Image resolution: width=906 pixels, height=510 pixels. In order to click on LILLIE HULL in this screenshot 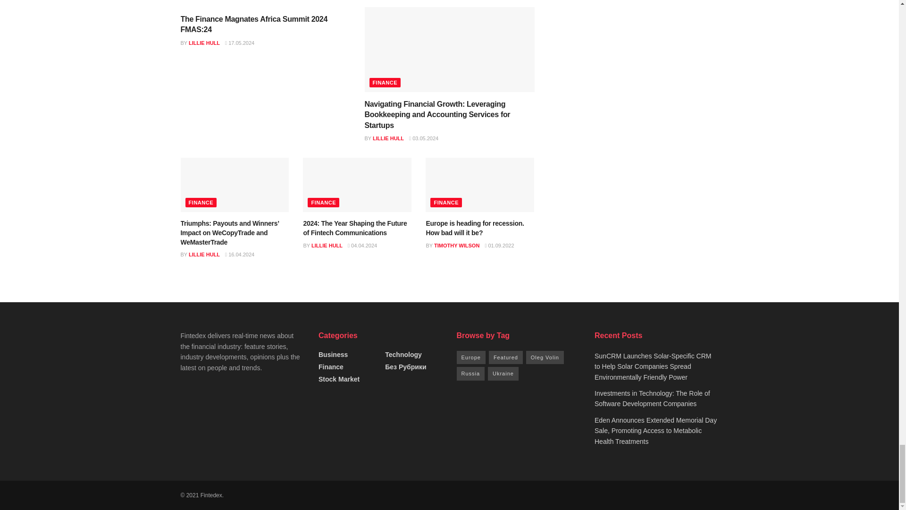, I will do `click(388, 138)`.